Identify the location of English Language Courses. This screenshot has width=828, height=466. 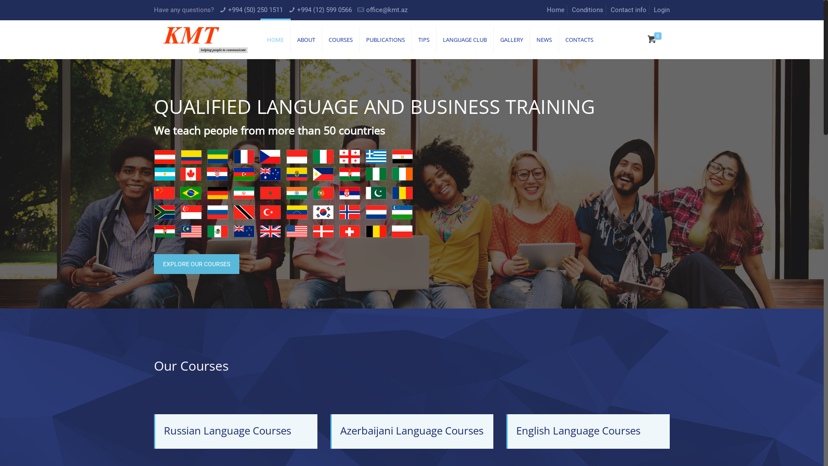
(589, 431).